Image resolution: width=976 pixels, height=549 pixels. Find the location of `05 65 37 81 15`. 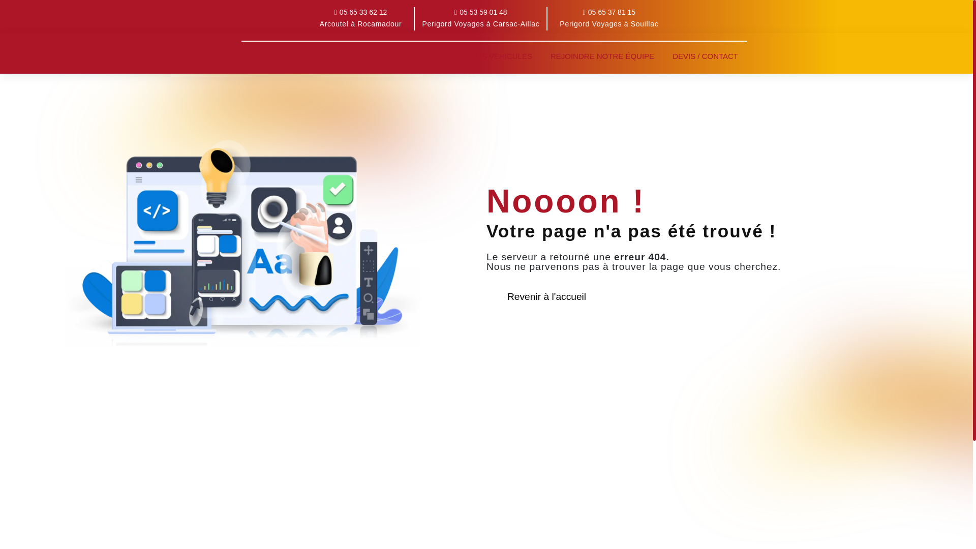

05 65 37 81 15 is located at coordinates (609, 12).